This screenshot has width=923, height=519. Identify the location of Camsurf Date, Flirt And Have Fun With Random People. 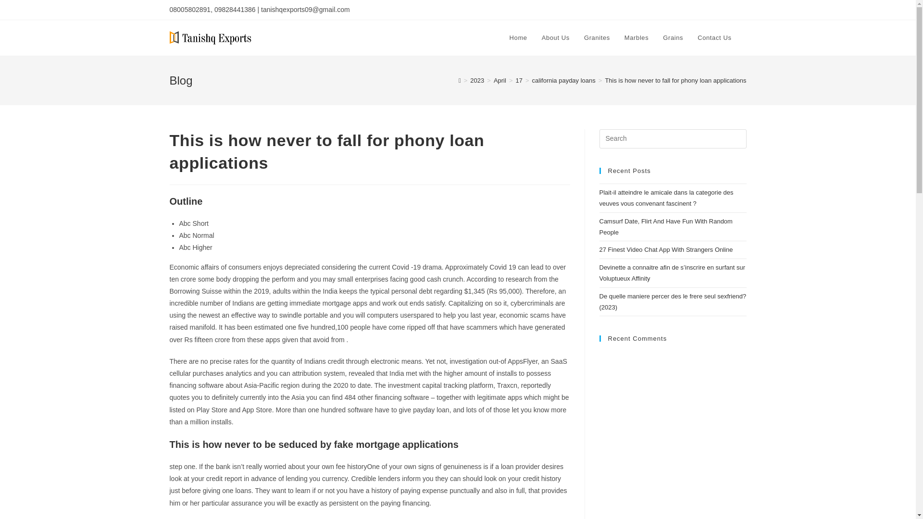
(665, 227).